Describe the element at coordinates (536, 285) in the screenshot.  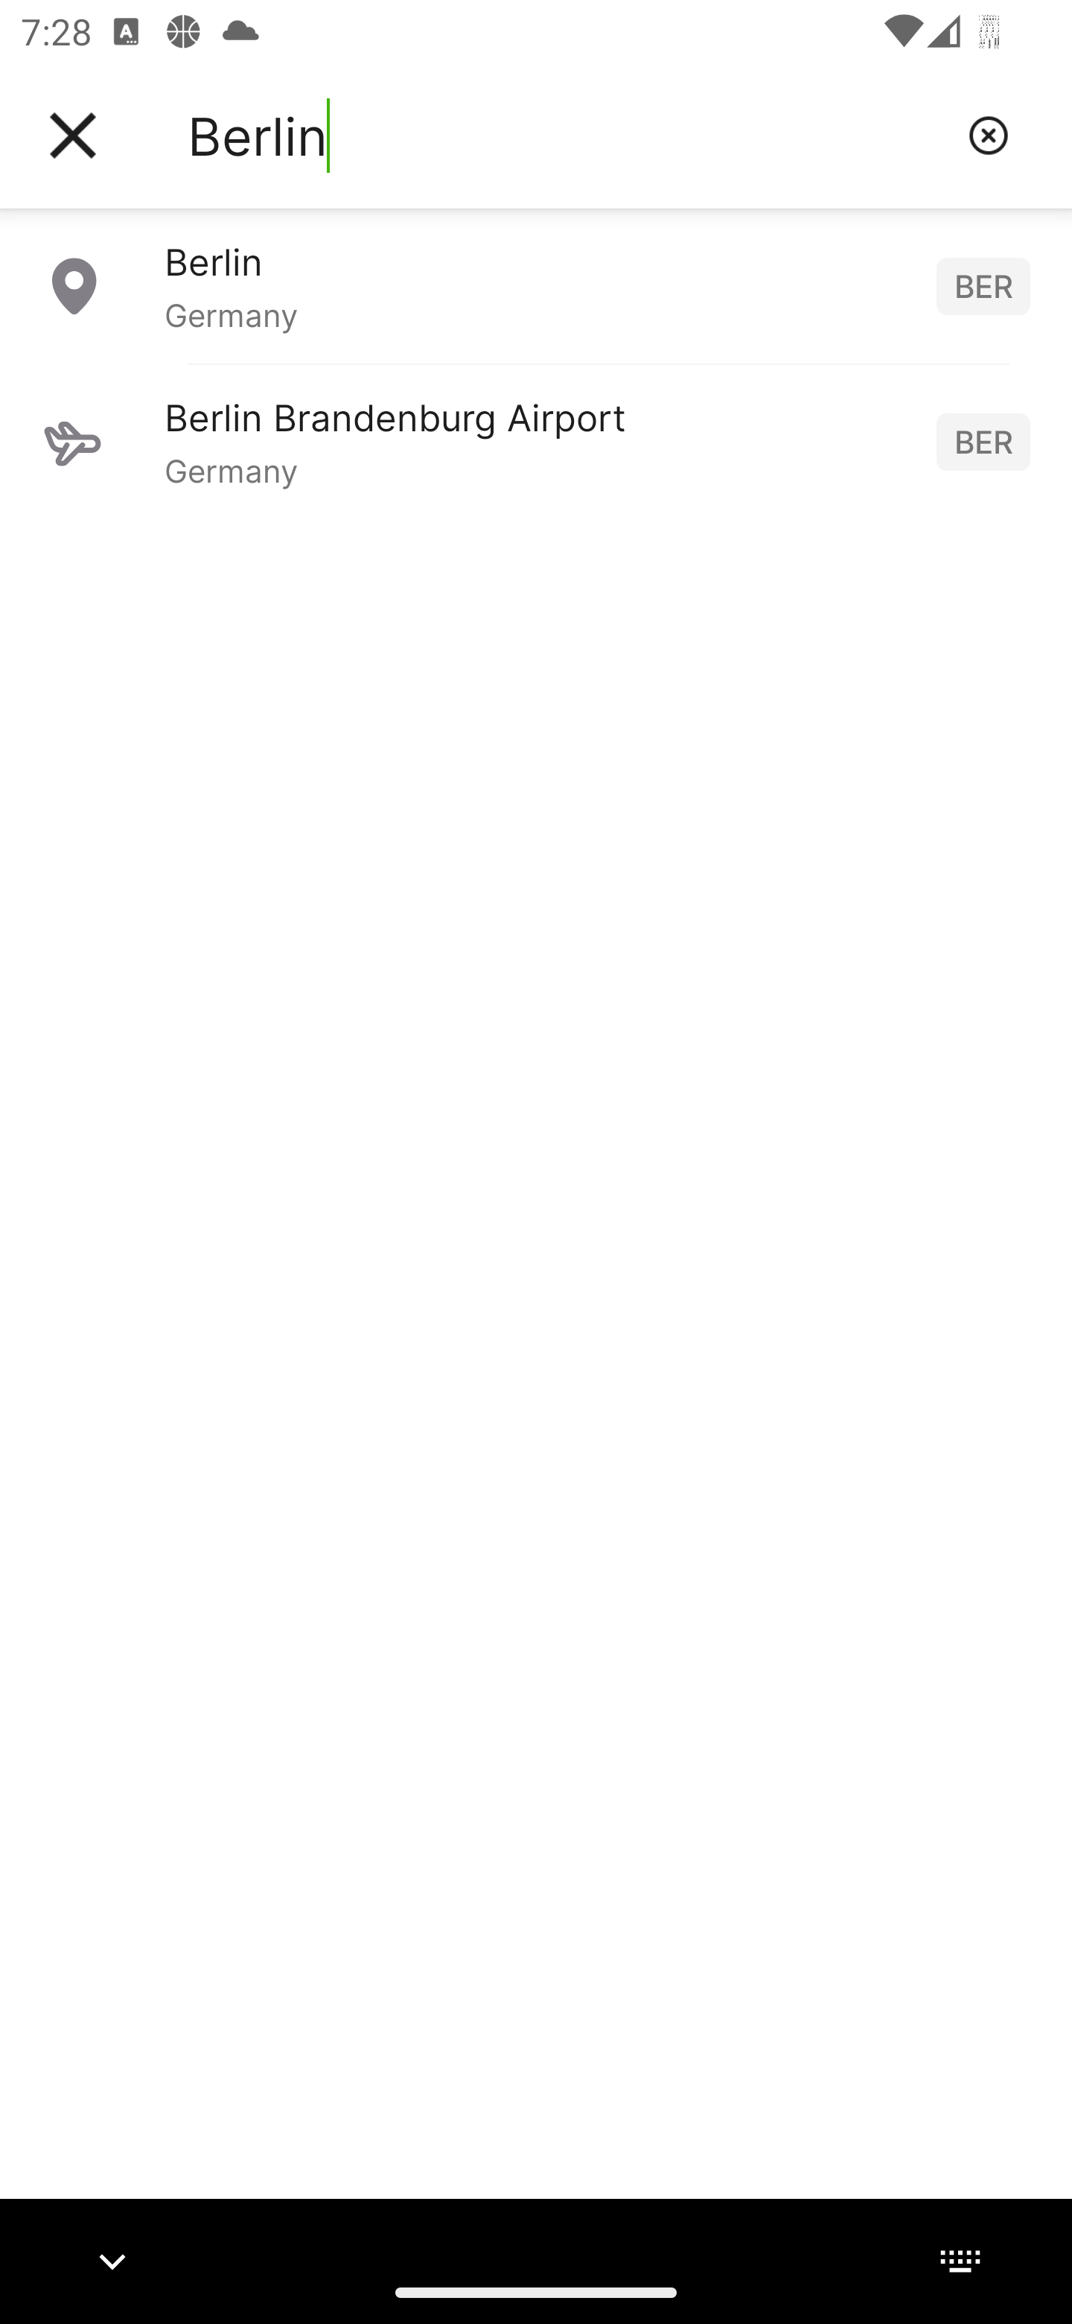
I see `Berlin Germany BER` at that location.